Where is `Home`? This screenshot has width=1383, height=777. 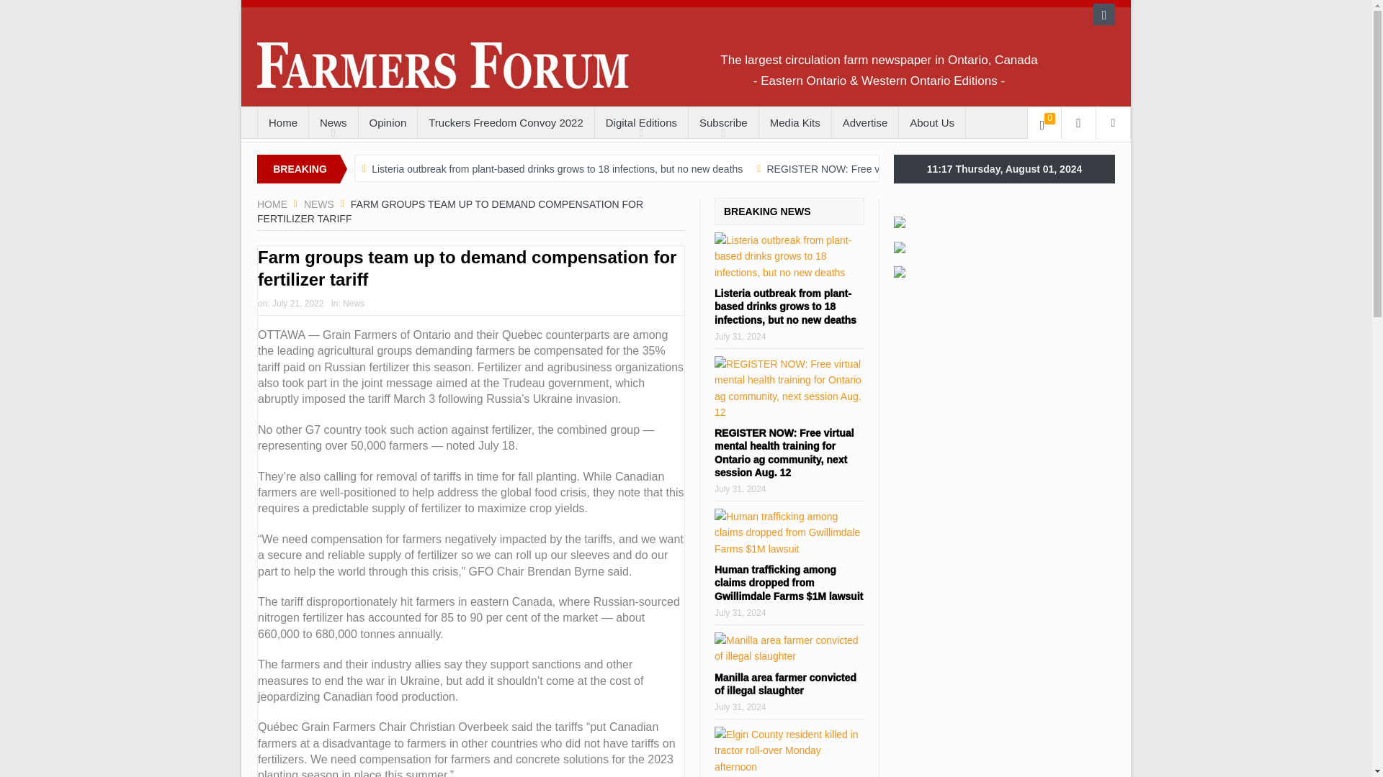 Home is located at coordinates (282, 123).